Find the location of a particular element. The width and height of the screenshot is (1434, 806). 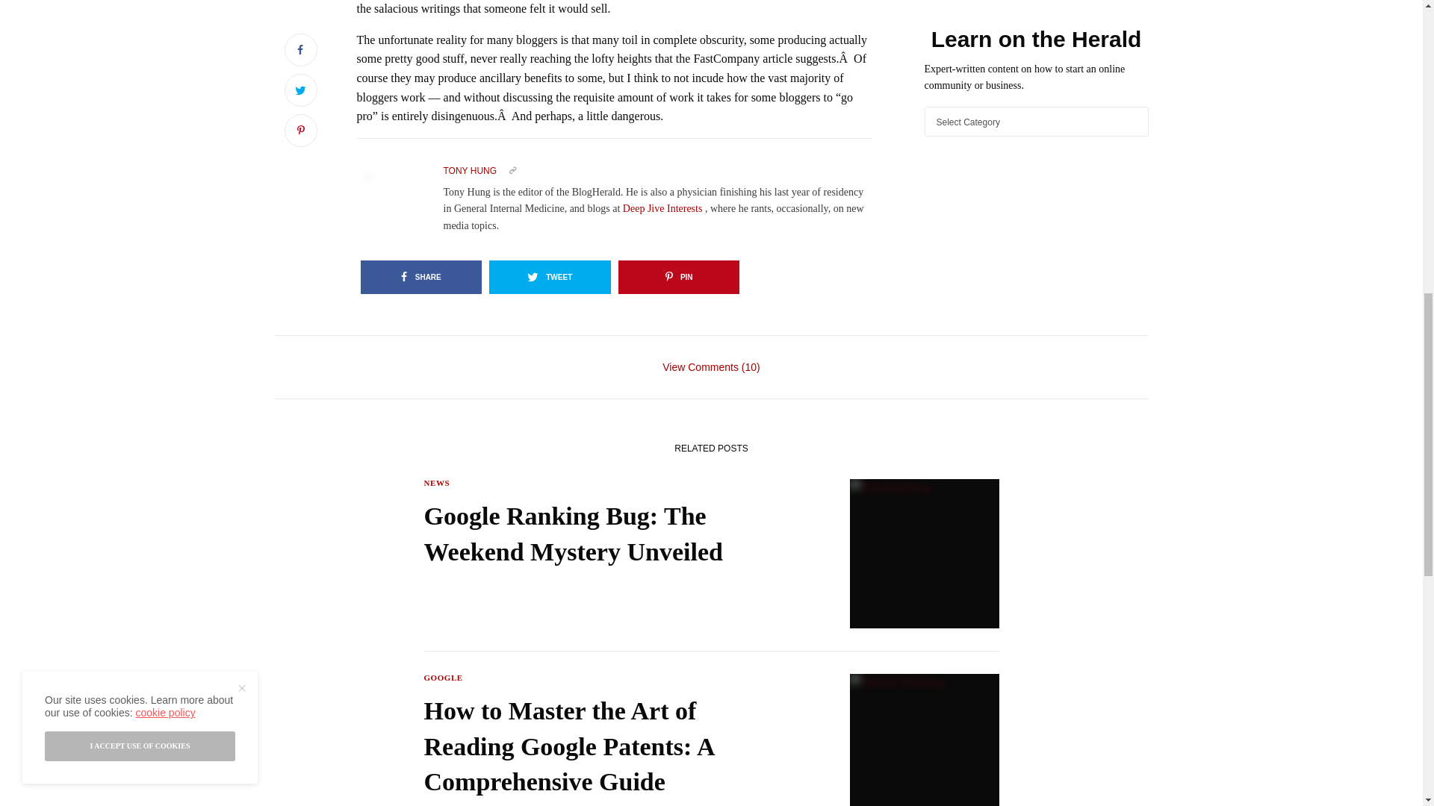

TONY HUNG is located at coordinates (471, 170).